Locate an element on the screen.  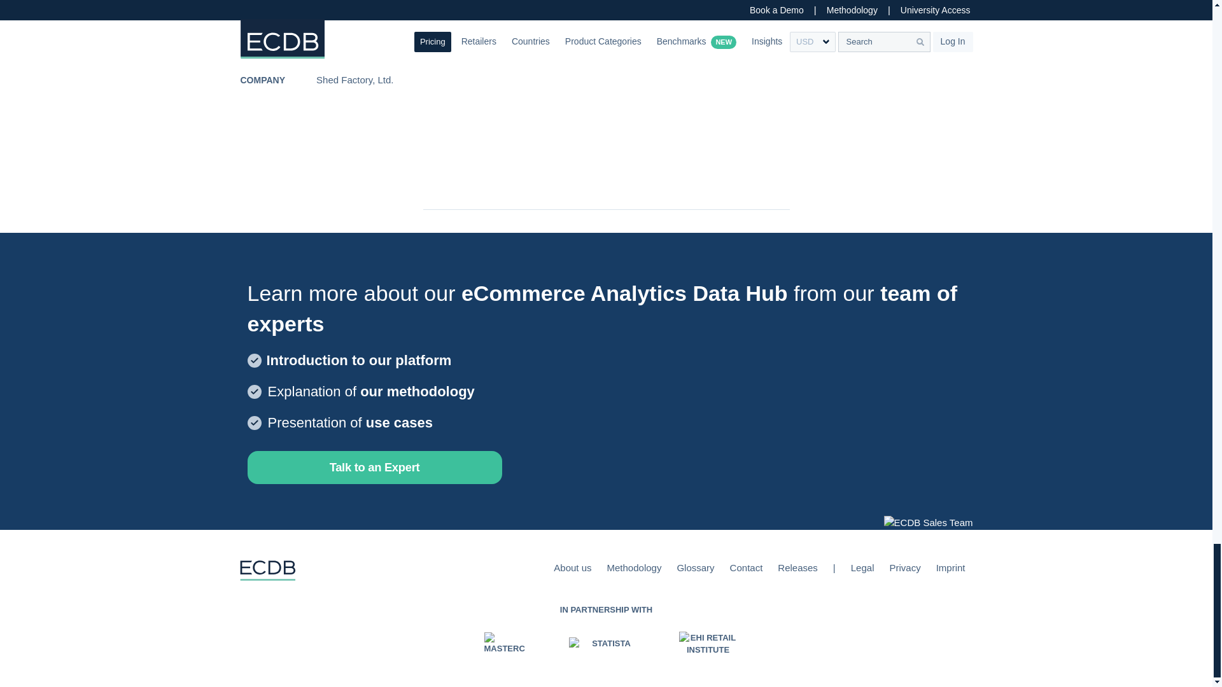
EHI Retail Institute is located at coordinates (707, 644).